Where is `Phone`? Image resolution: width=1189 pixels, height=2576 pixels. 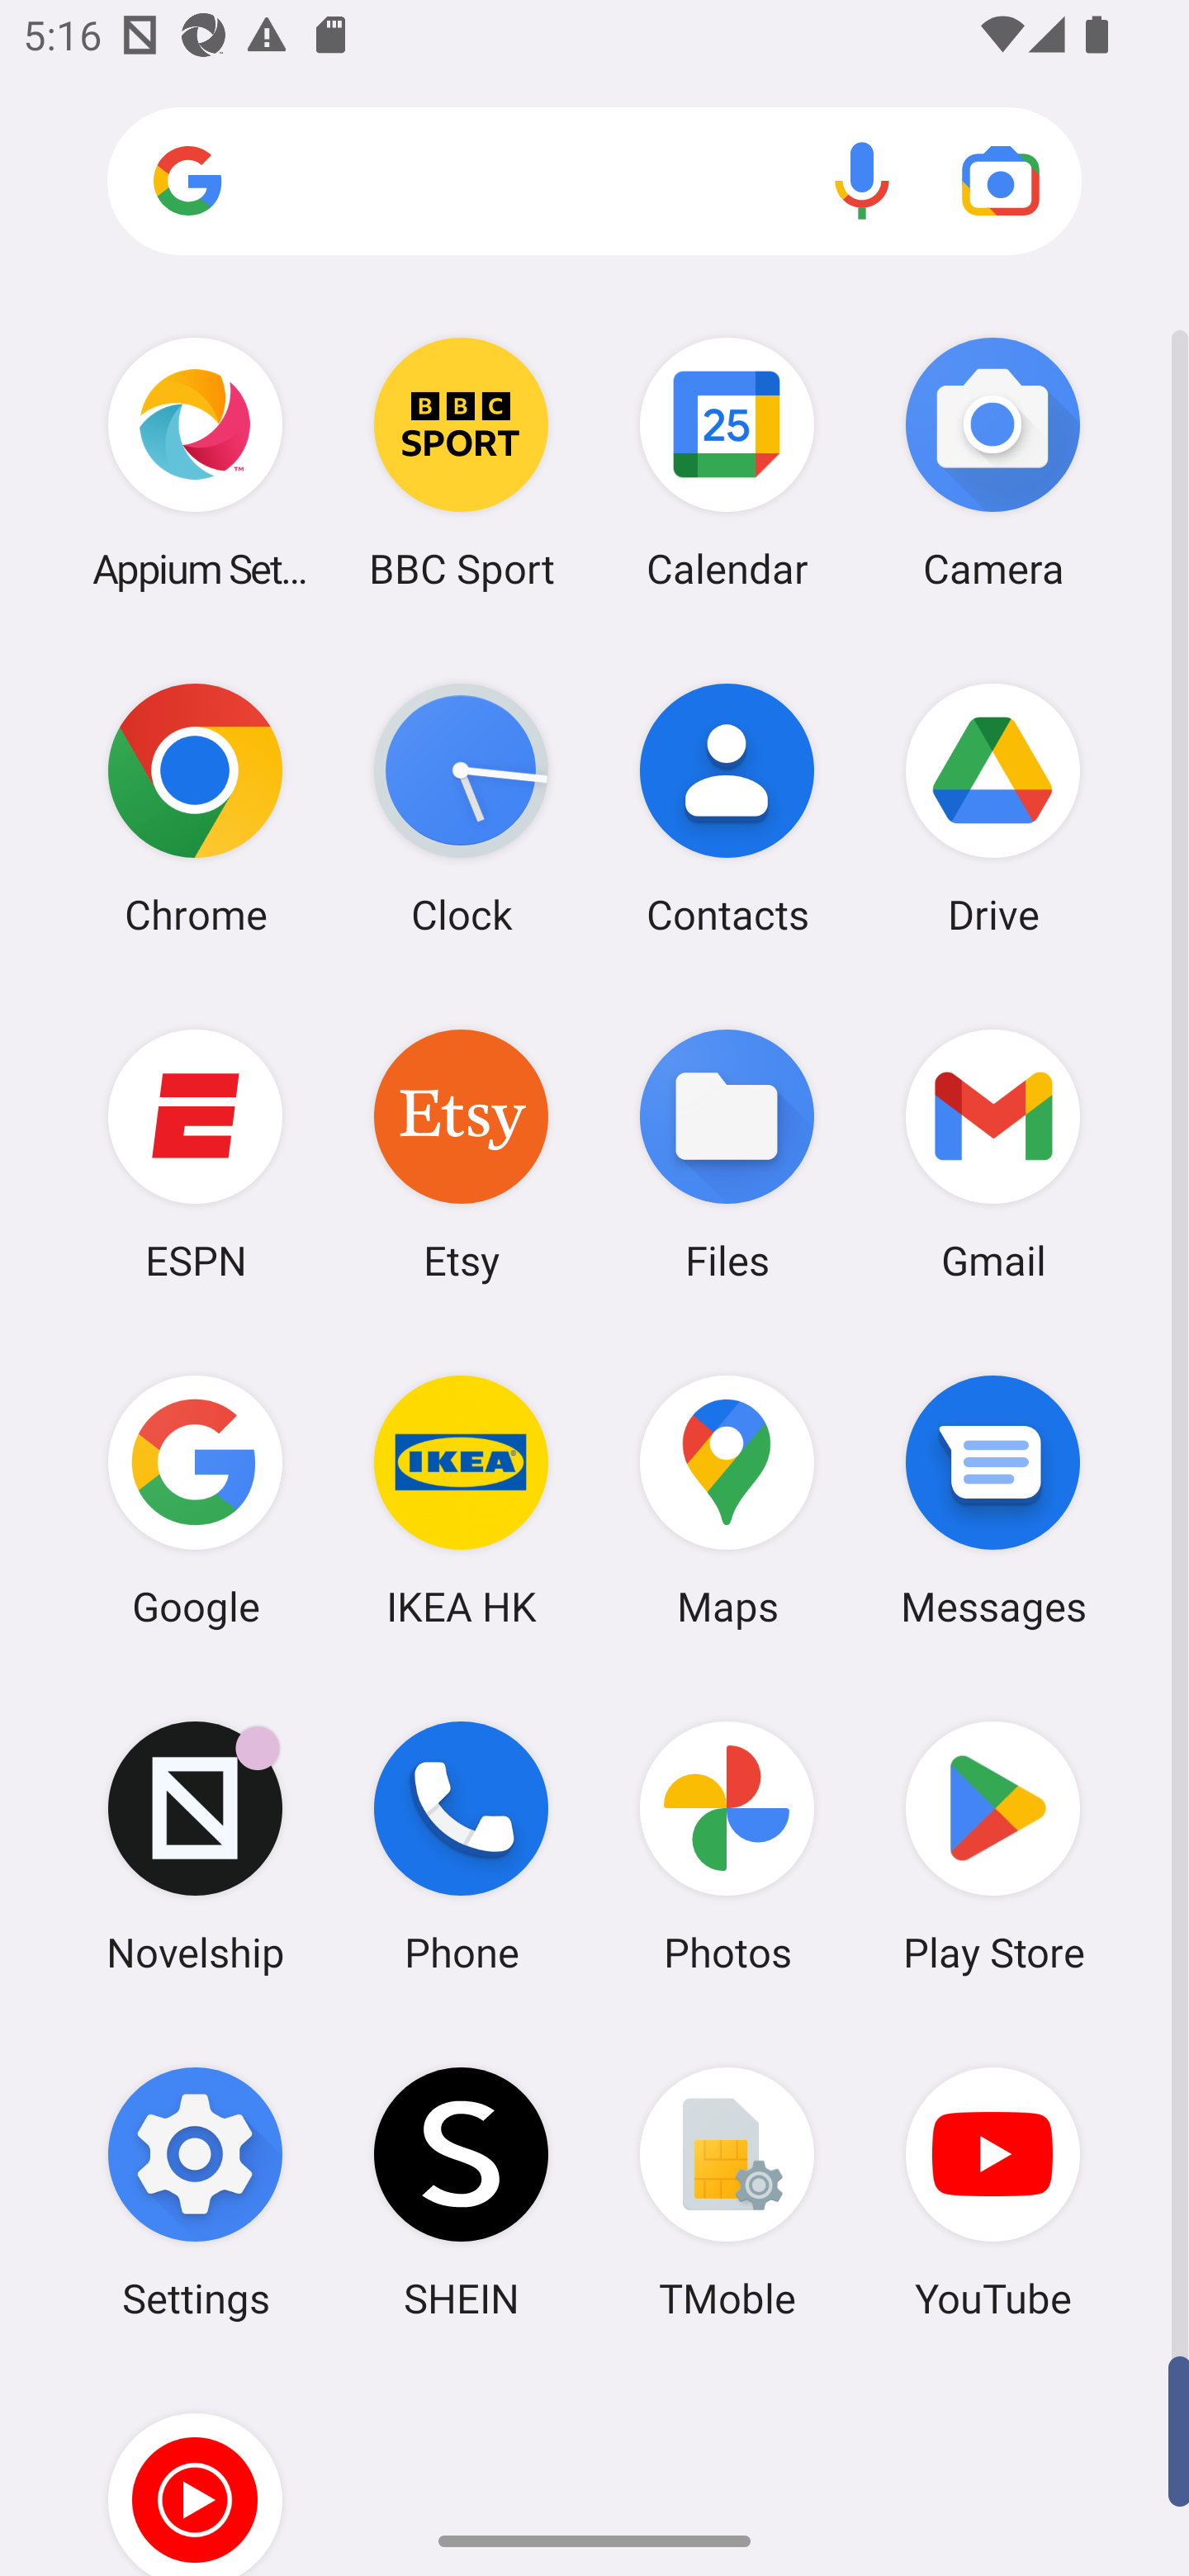 Phone is located at coordinates (461, 1847).